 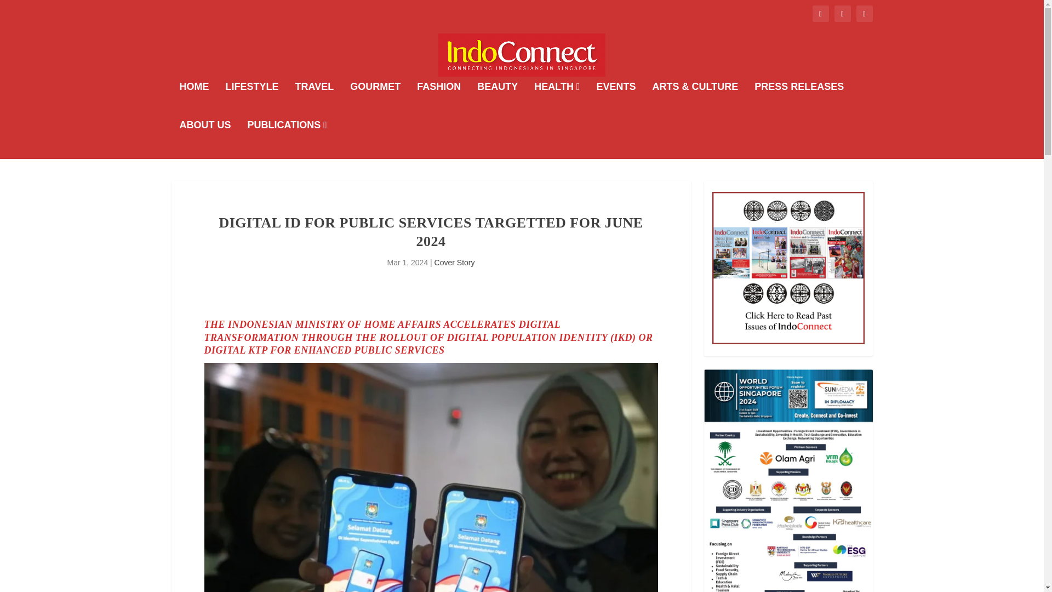 What do you see at coordinates (455, 262) in the screenshot?
I see `Cover Story` at bounding box center [455, 262].